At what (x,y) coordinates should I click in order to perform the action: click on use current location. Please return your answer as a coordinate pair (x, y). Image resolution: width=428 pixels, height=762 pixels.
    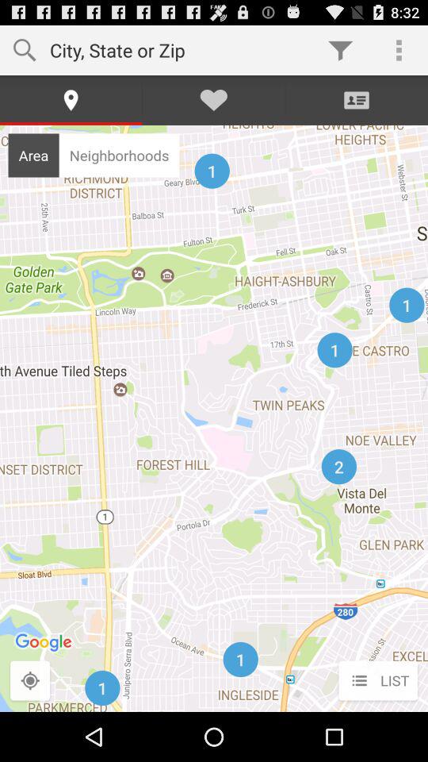
    Looking at the image, I should click on (30, 681).